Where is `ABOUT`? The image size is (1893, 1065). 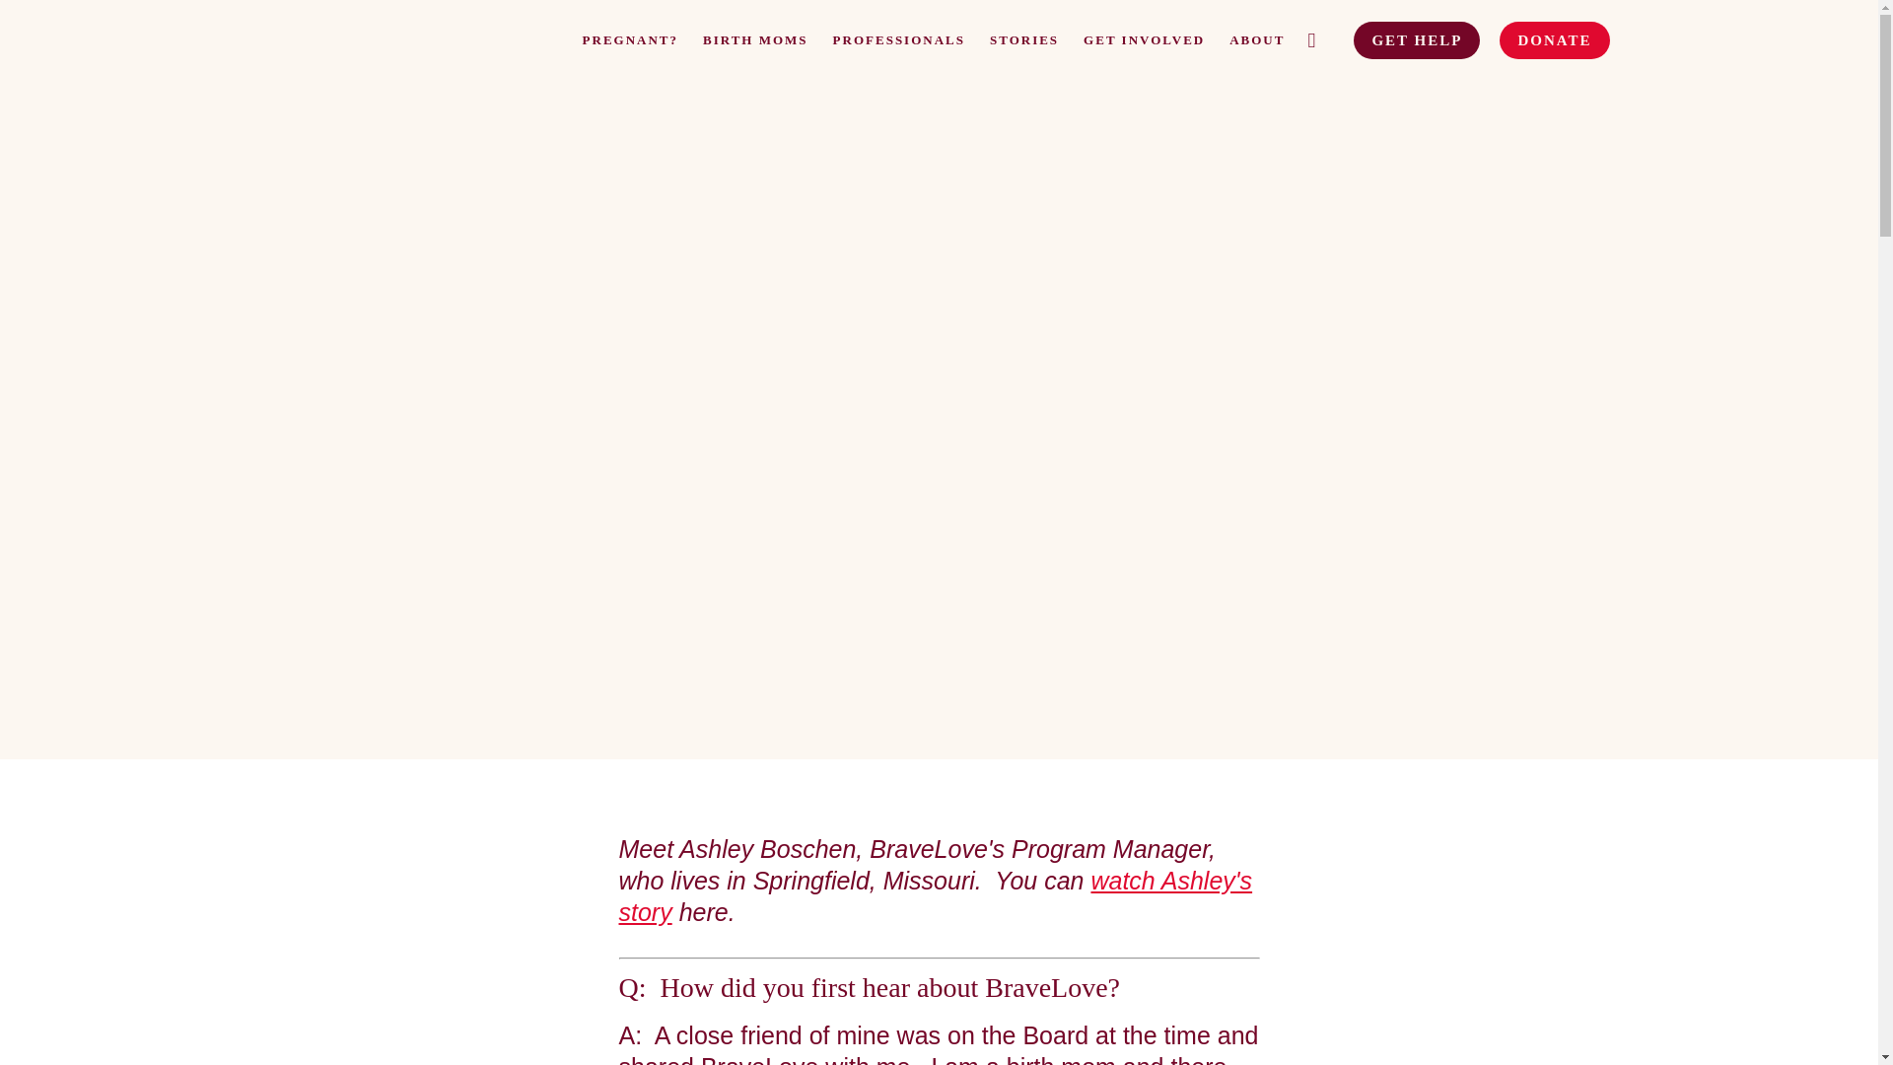
ABOUT is located at coordinates (1256, 39).